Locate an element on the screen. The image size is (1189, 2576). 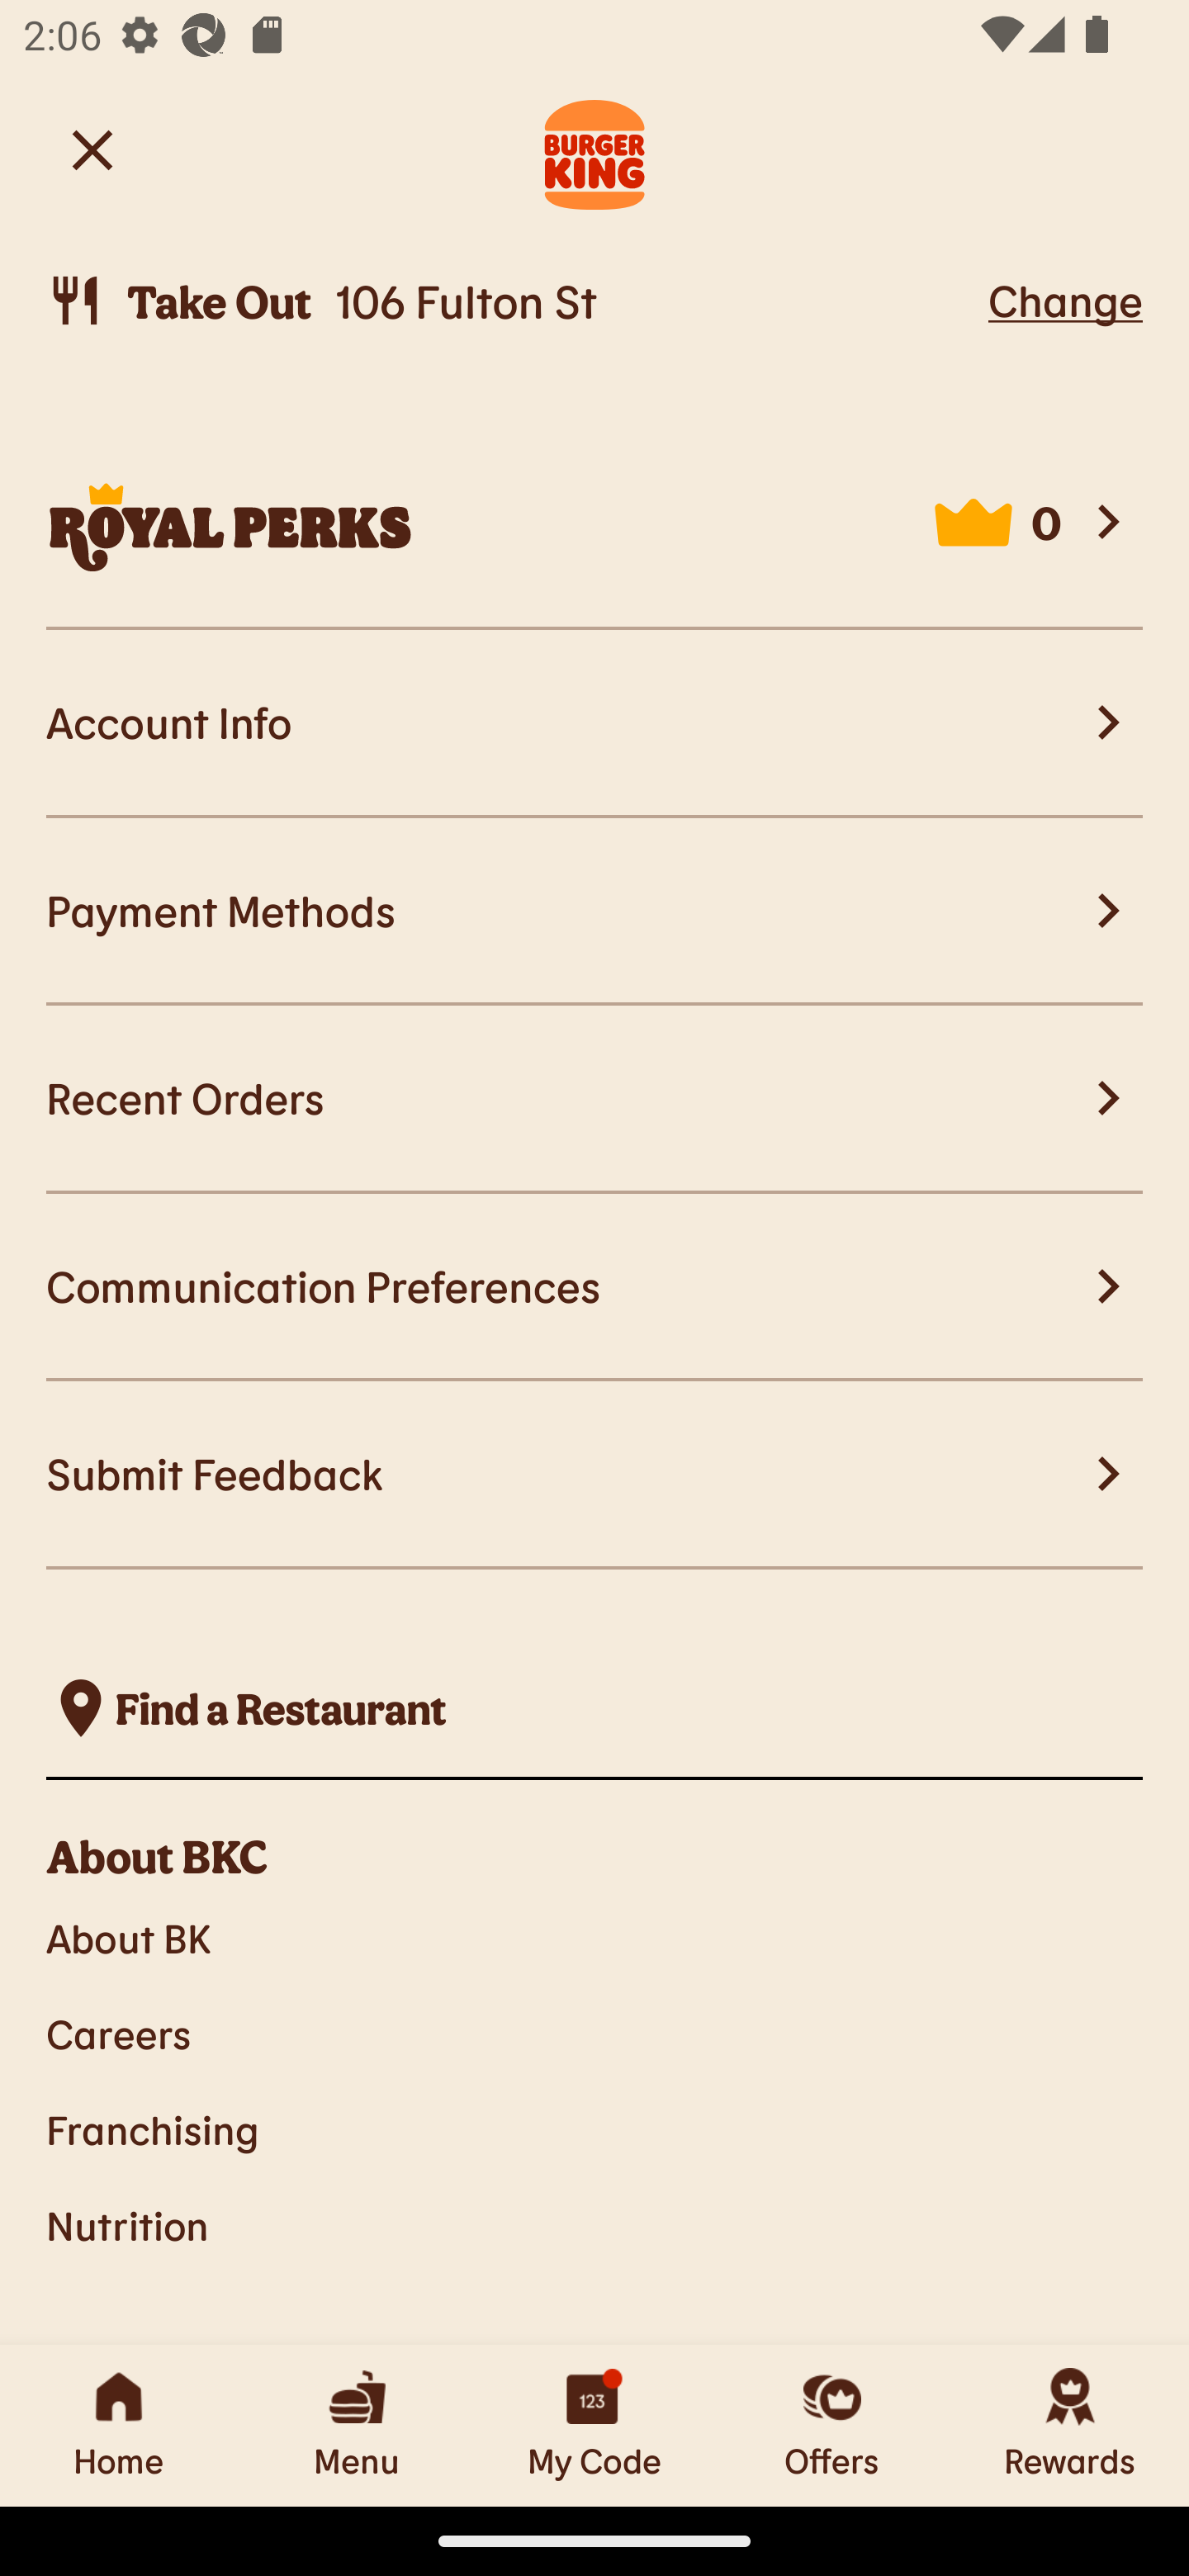
Rewards is located at coordinates (1070, 2425).